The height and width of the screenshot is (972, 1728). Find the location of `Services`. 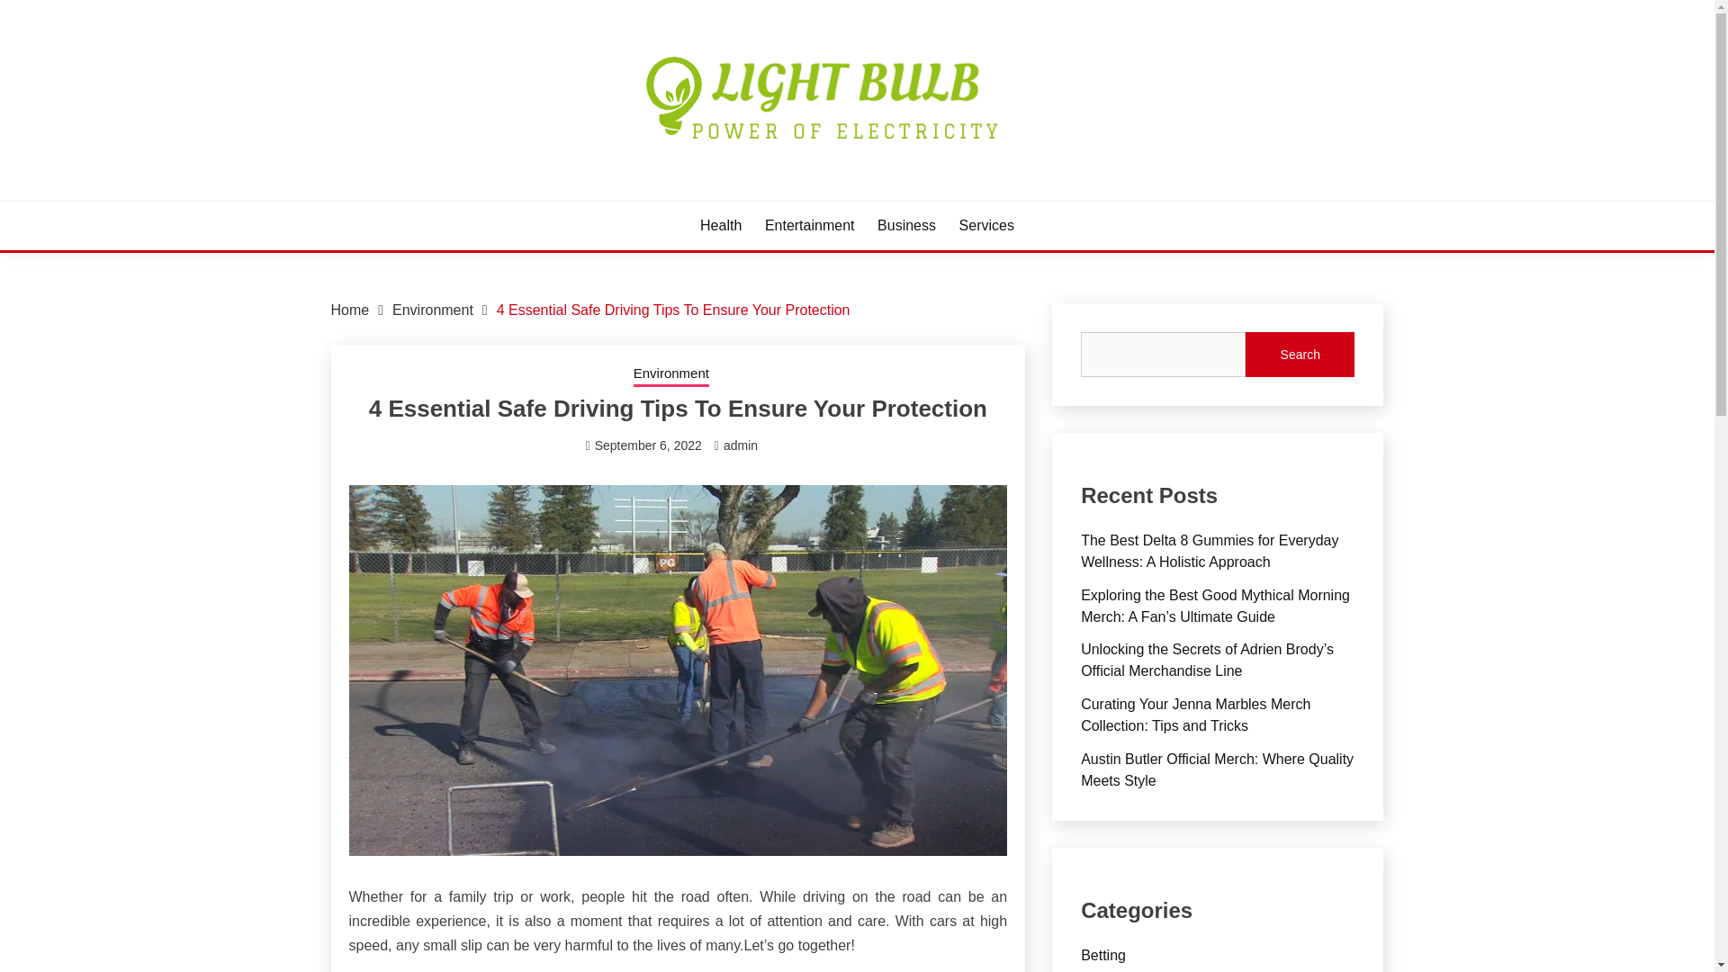

Services is located at coordinates (986, 225).